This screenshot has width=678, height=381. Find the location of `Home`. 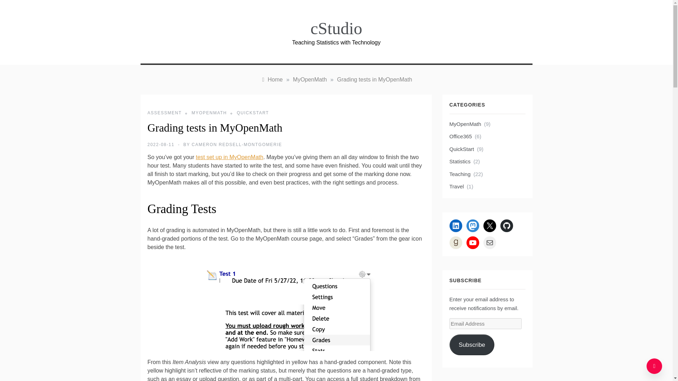

Home is located at coordinates (271, 80).